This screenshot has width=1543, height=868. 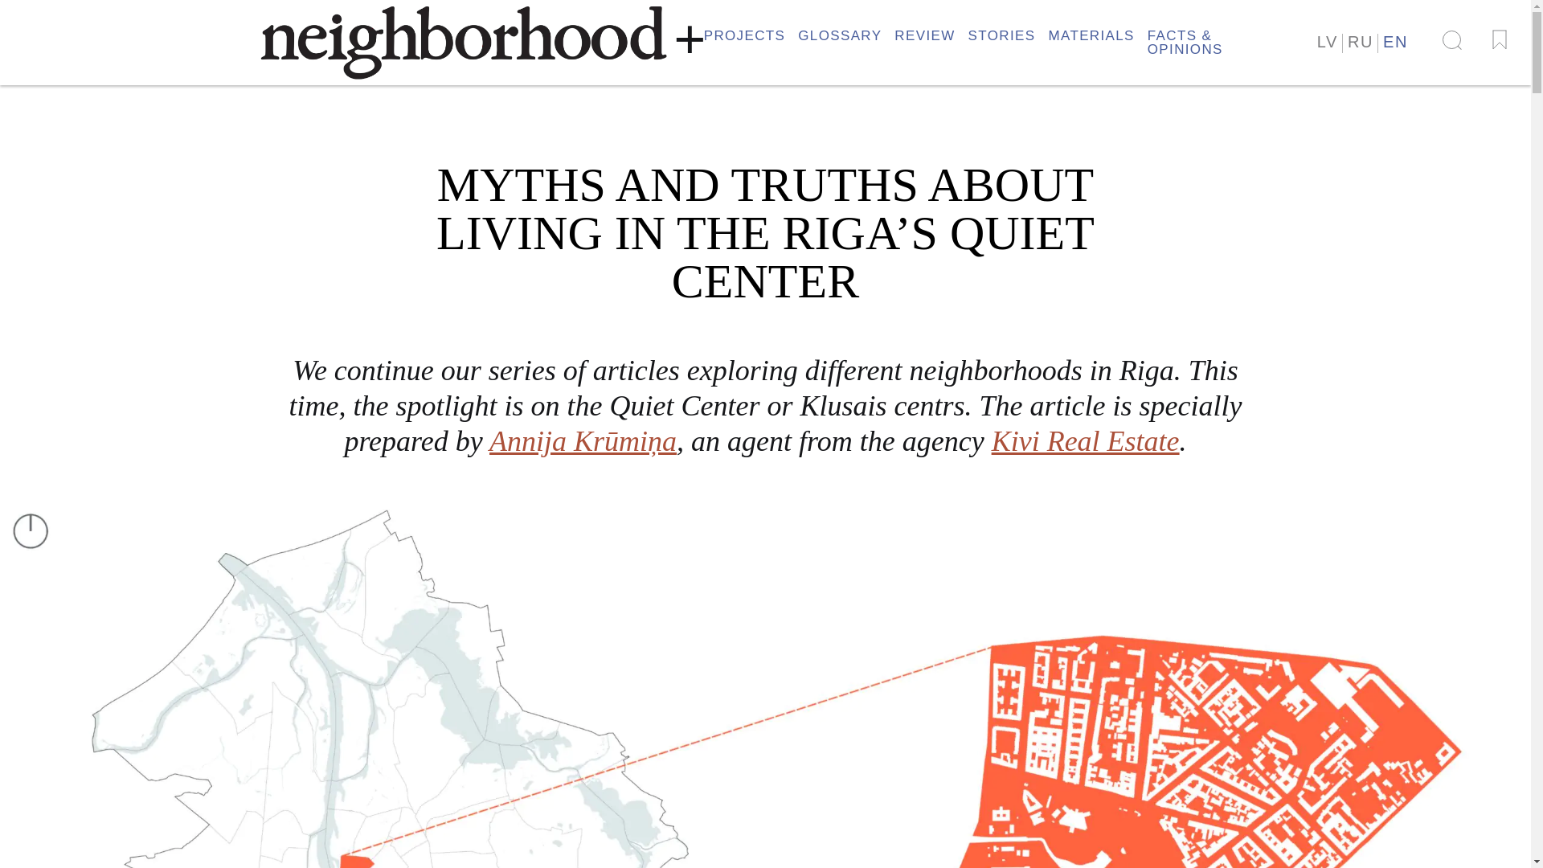 What do you see at coordinates (1091, 35) in the screenshot?
I see `MATERIALS` at bounding box center [1091, 35].